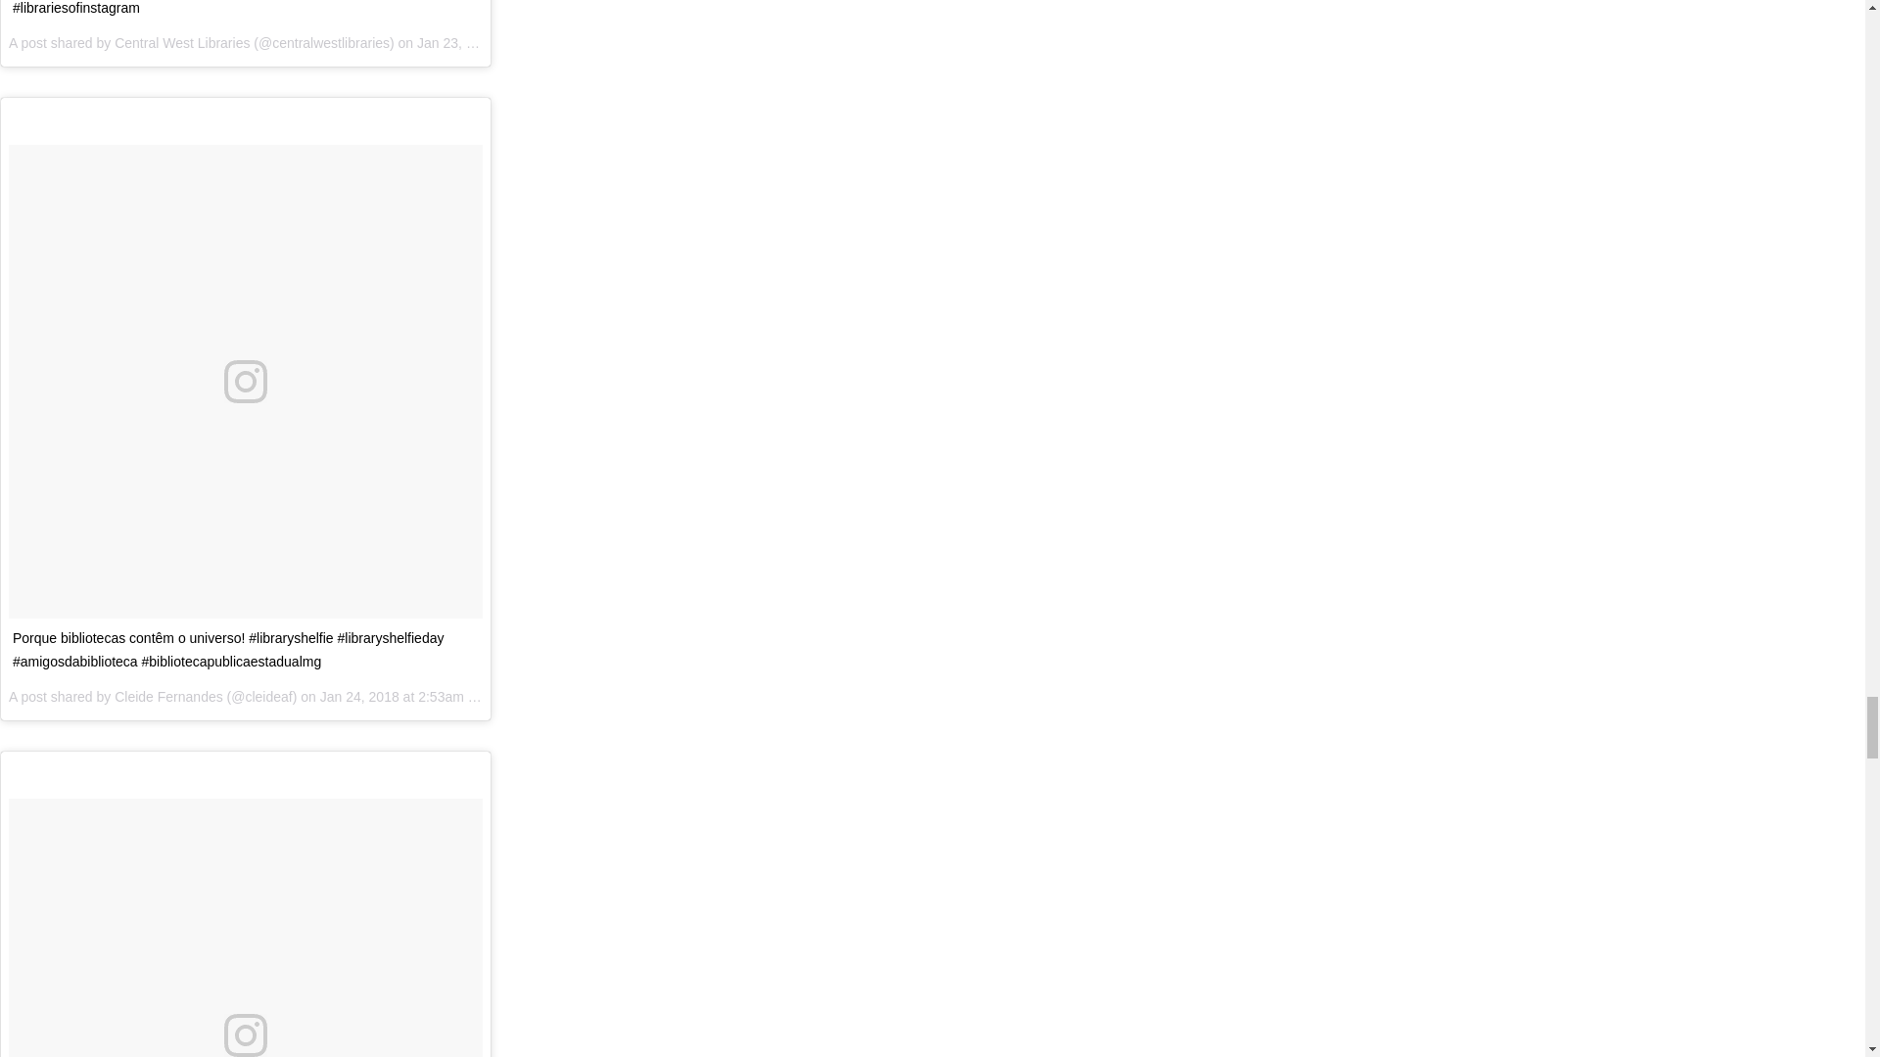 This screenshot has height=1057, width=1880. Describe the element at coordinates (168, 697) in the screenshot. I see `Cleide Fernandes` at that location.